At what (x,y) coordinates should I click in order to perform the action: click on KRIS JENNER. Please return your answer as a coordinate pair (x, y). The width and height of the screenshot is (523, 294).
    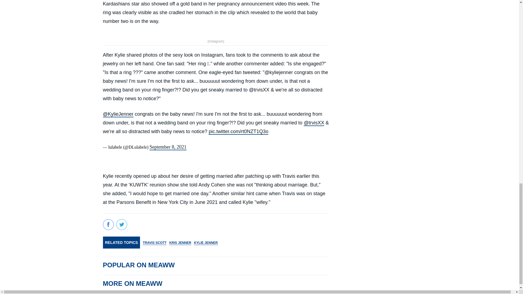
    Looking at the image, I should click on (180, 242).